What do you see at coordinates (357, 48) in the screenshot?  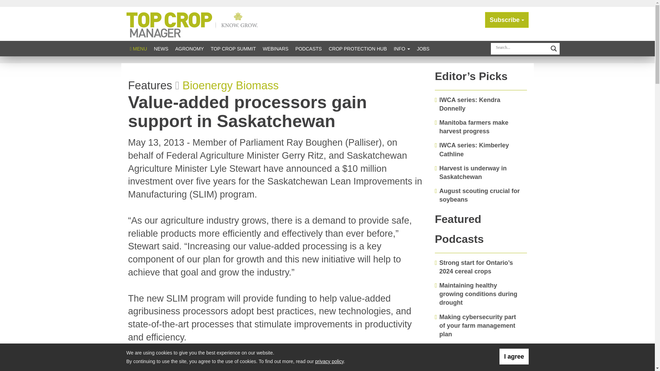 I see `CROP PROTECTION HUB` at bounding box center [357, 48].